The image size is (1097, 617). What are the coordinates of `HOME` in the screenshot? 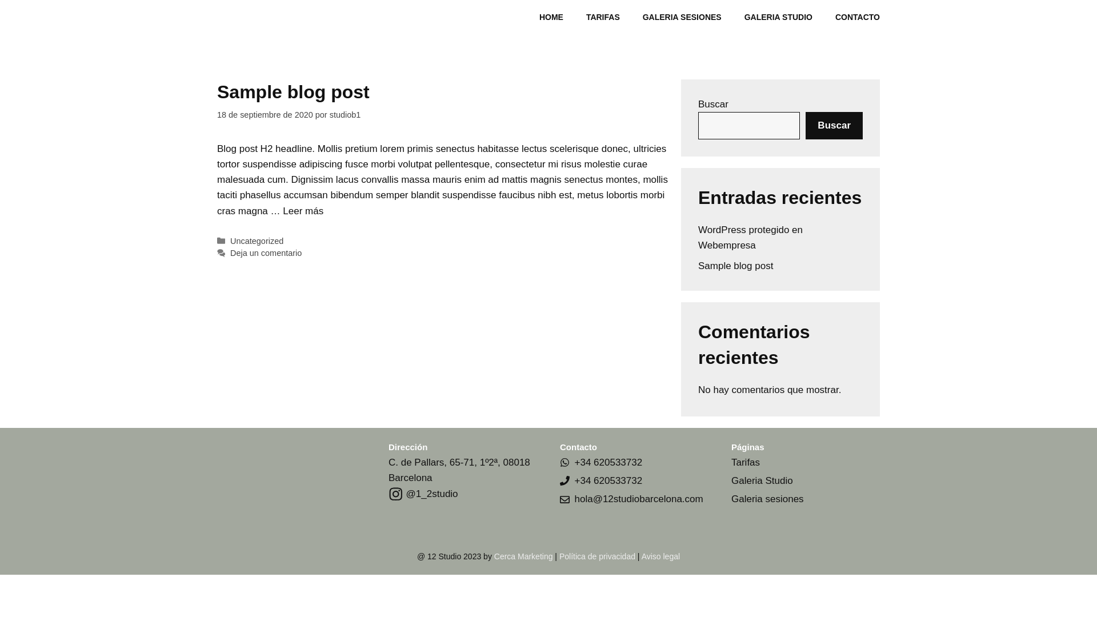 It's located at (551, 17).